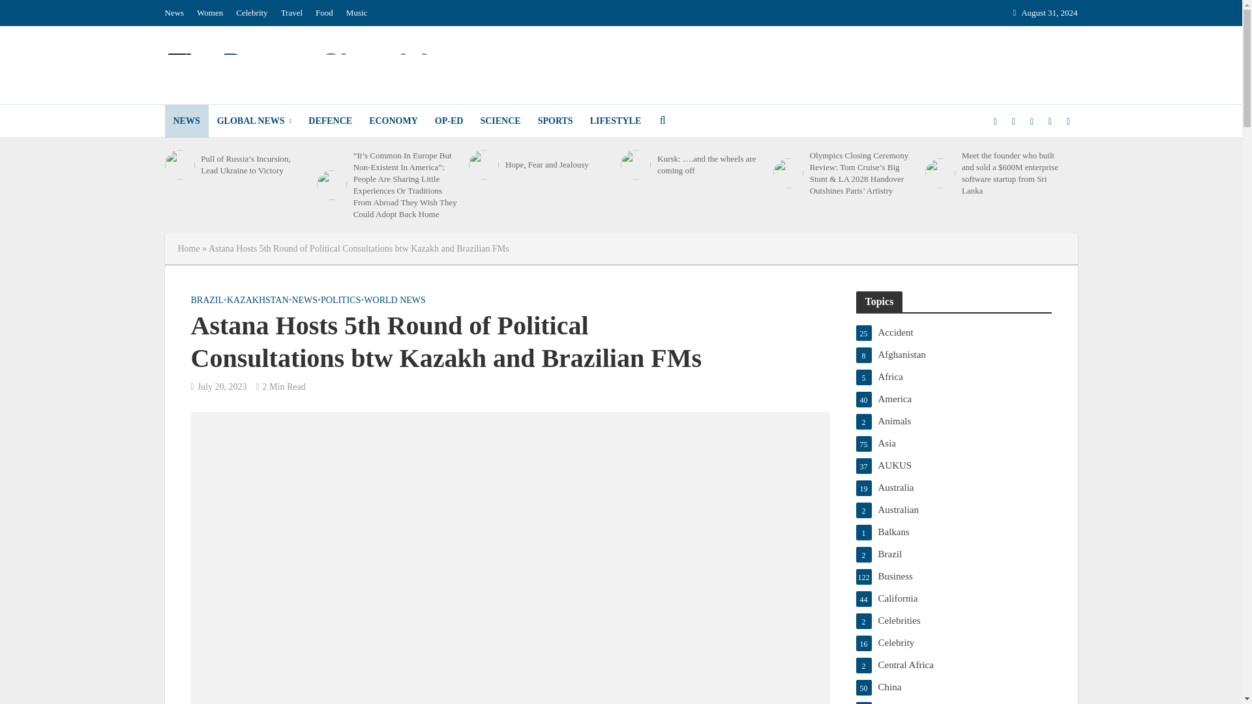 This screenshot has width=1252, height=704. Describe the element at coordinates (254, 121) in the screenshot. I see `GLOBAL NEWS` at that location.